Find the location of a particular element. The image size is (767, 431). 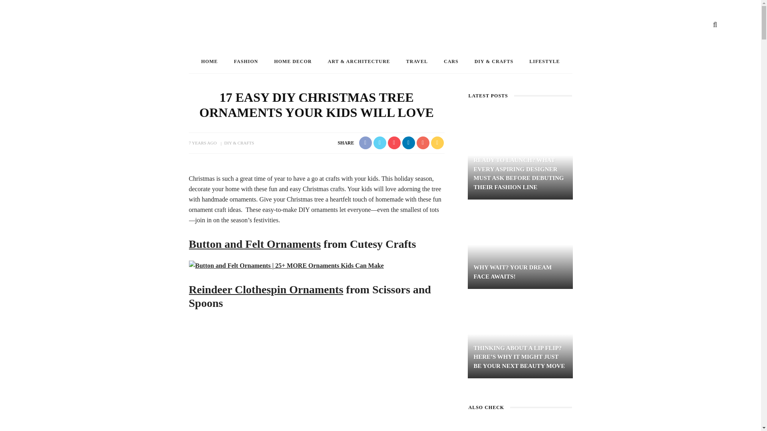

FASHION is located at coordinates (246, 61).